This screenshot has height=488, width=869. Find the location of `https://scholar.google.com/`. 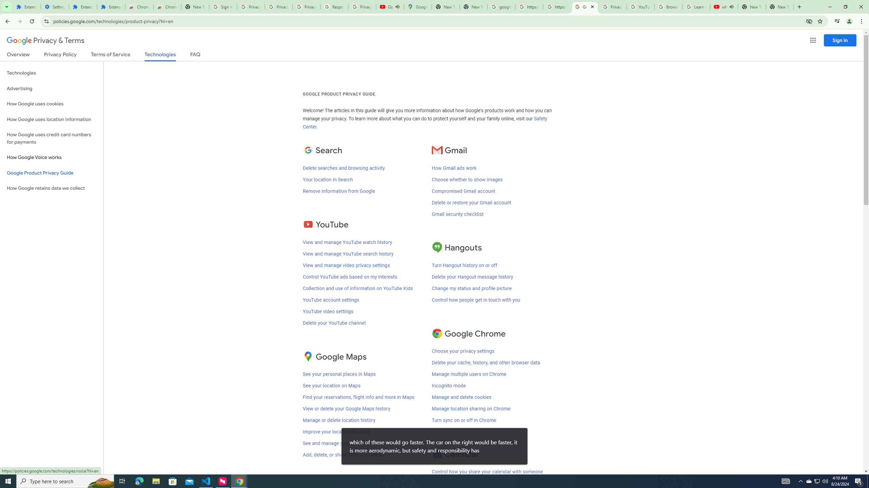

https://scholar.google.com/ is located at coordinates (557, 7).